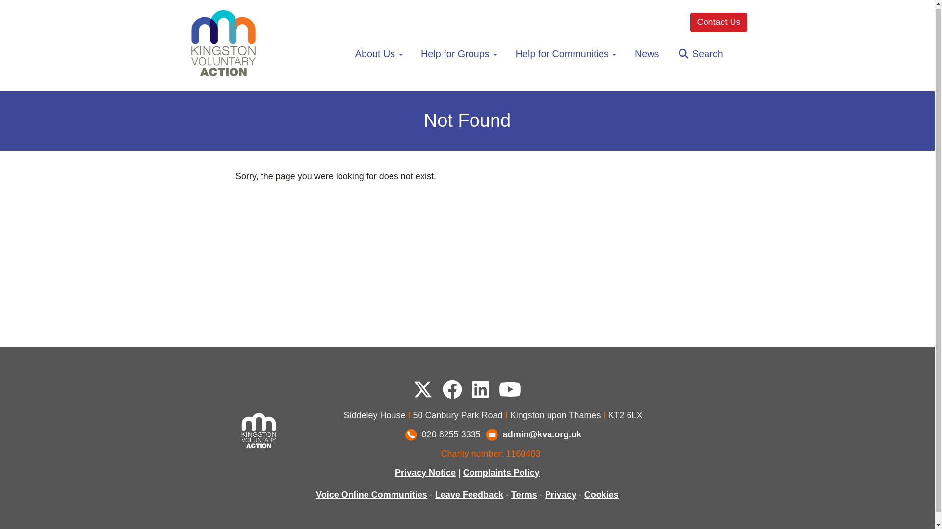  Describe the element at coordinates (452, 390) in the screenshot. I see `Facebook` at that location.